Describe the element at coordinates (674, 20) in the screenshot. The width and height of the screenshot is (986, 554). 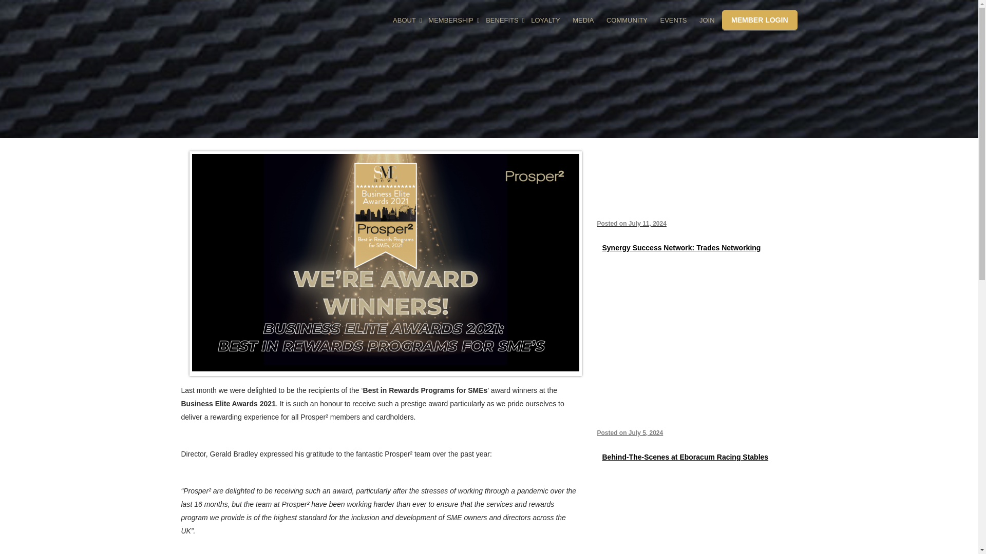
I see `EVENTS` at that location.